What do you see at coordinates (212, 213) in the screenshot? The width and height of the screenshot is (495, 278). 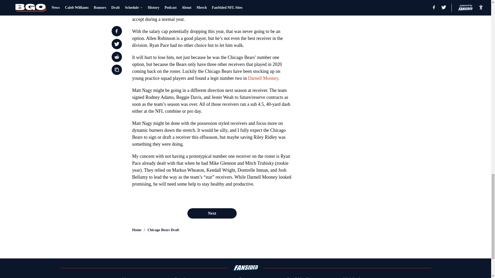 I see `Next` at bounding box center [212, 213].